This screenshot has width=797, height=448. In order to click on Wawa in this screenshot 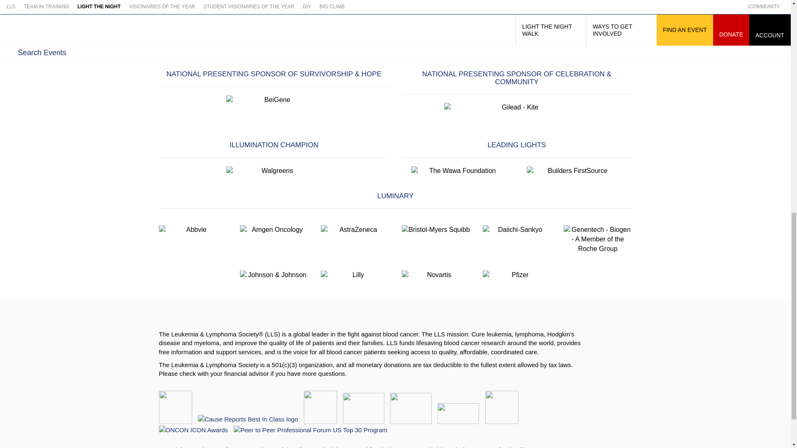, I will do `click(459, 171)`.